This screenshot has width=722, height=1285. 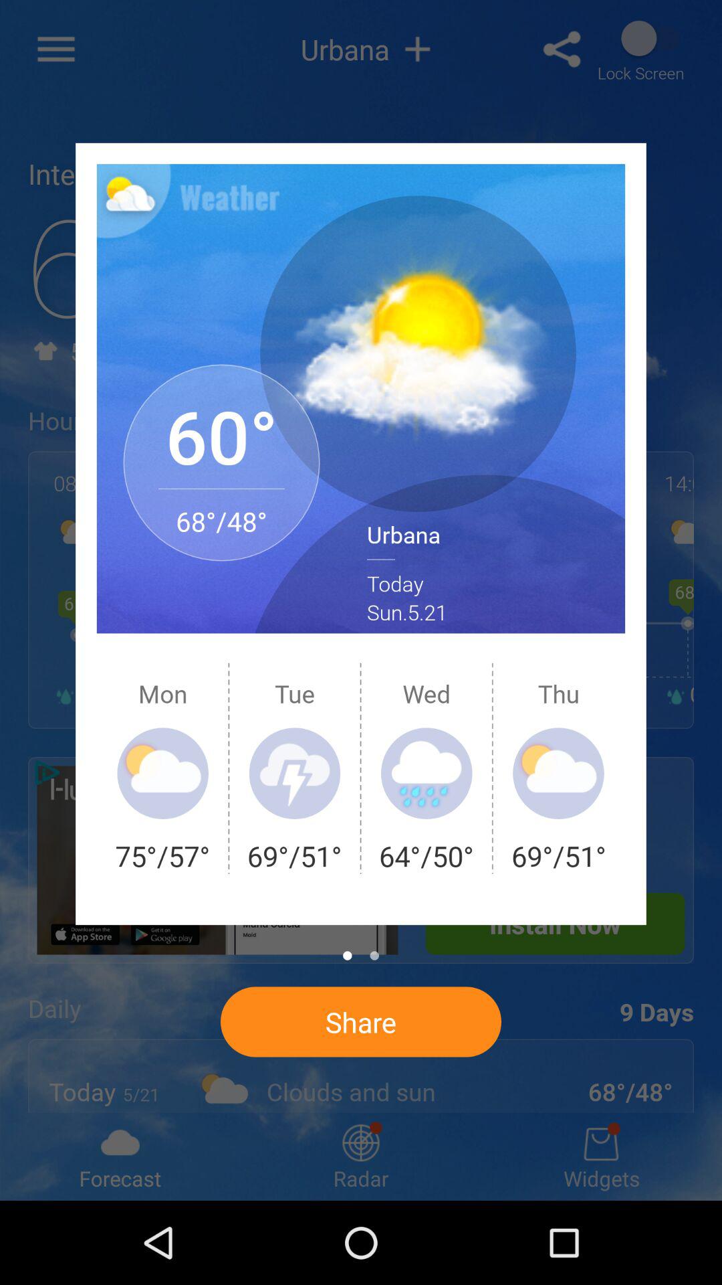 What do you see at coordinates (360, 1021) in the screenshot?
I see `jump until share` at bounding box center [360, 1021].